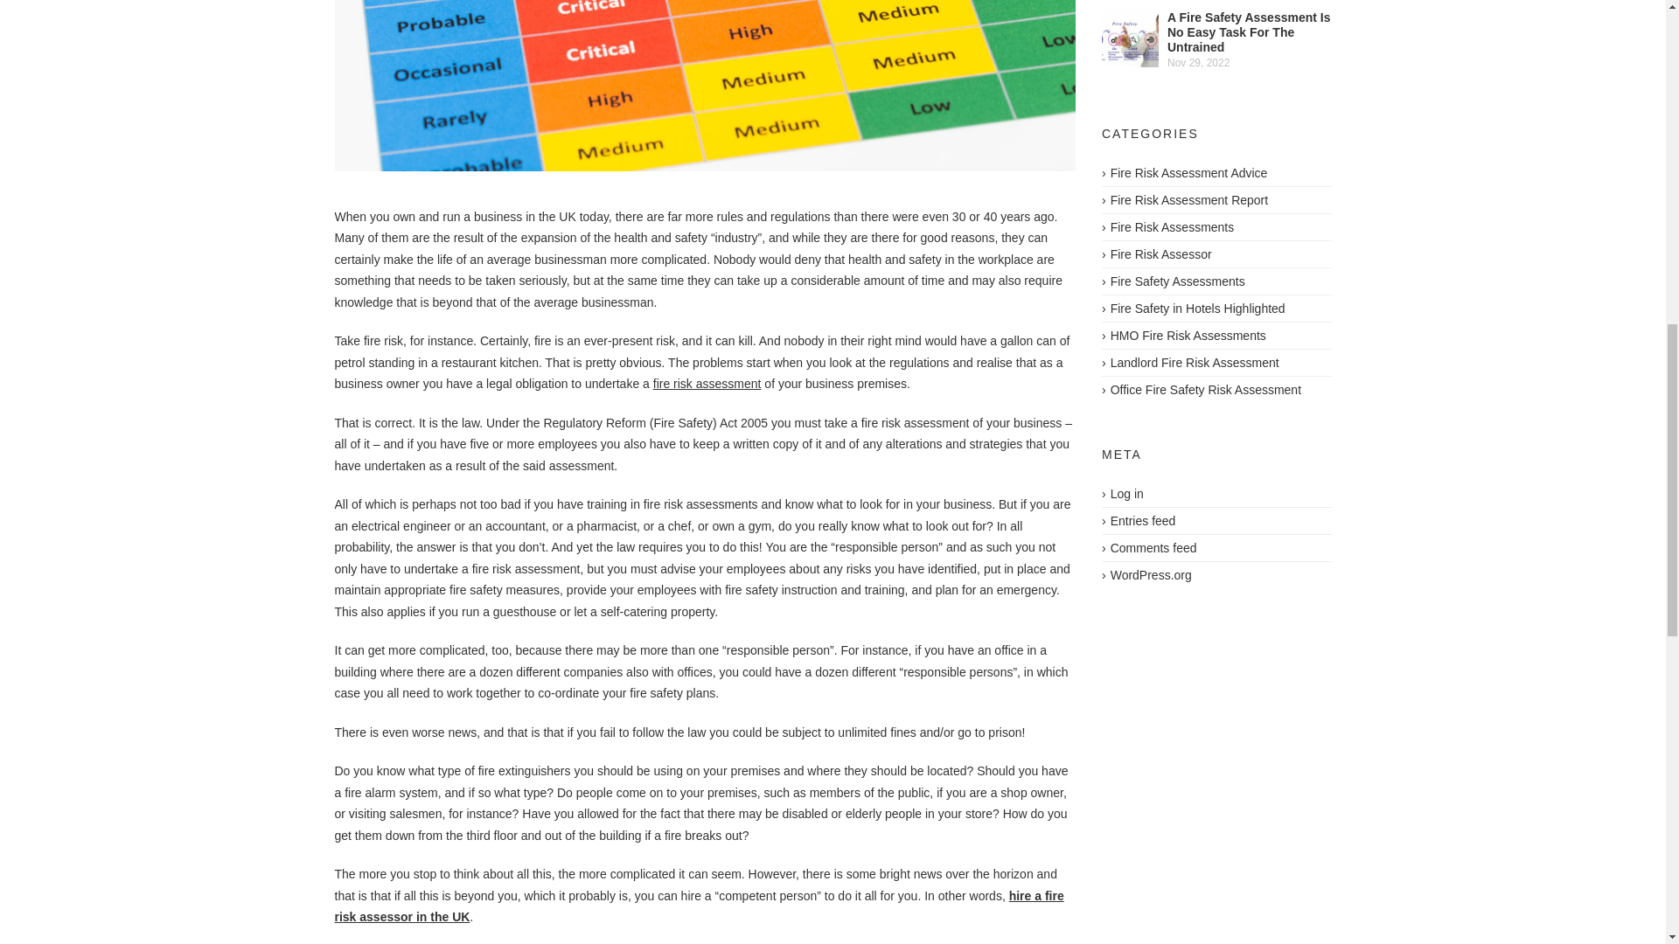 The width and height of the screenshot is (1679, 944). I want to click on fire risk assessment, so click(707, 383).